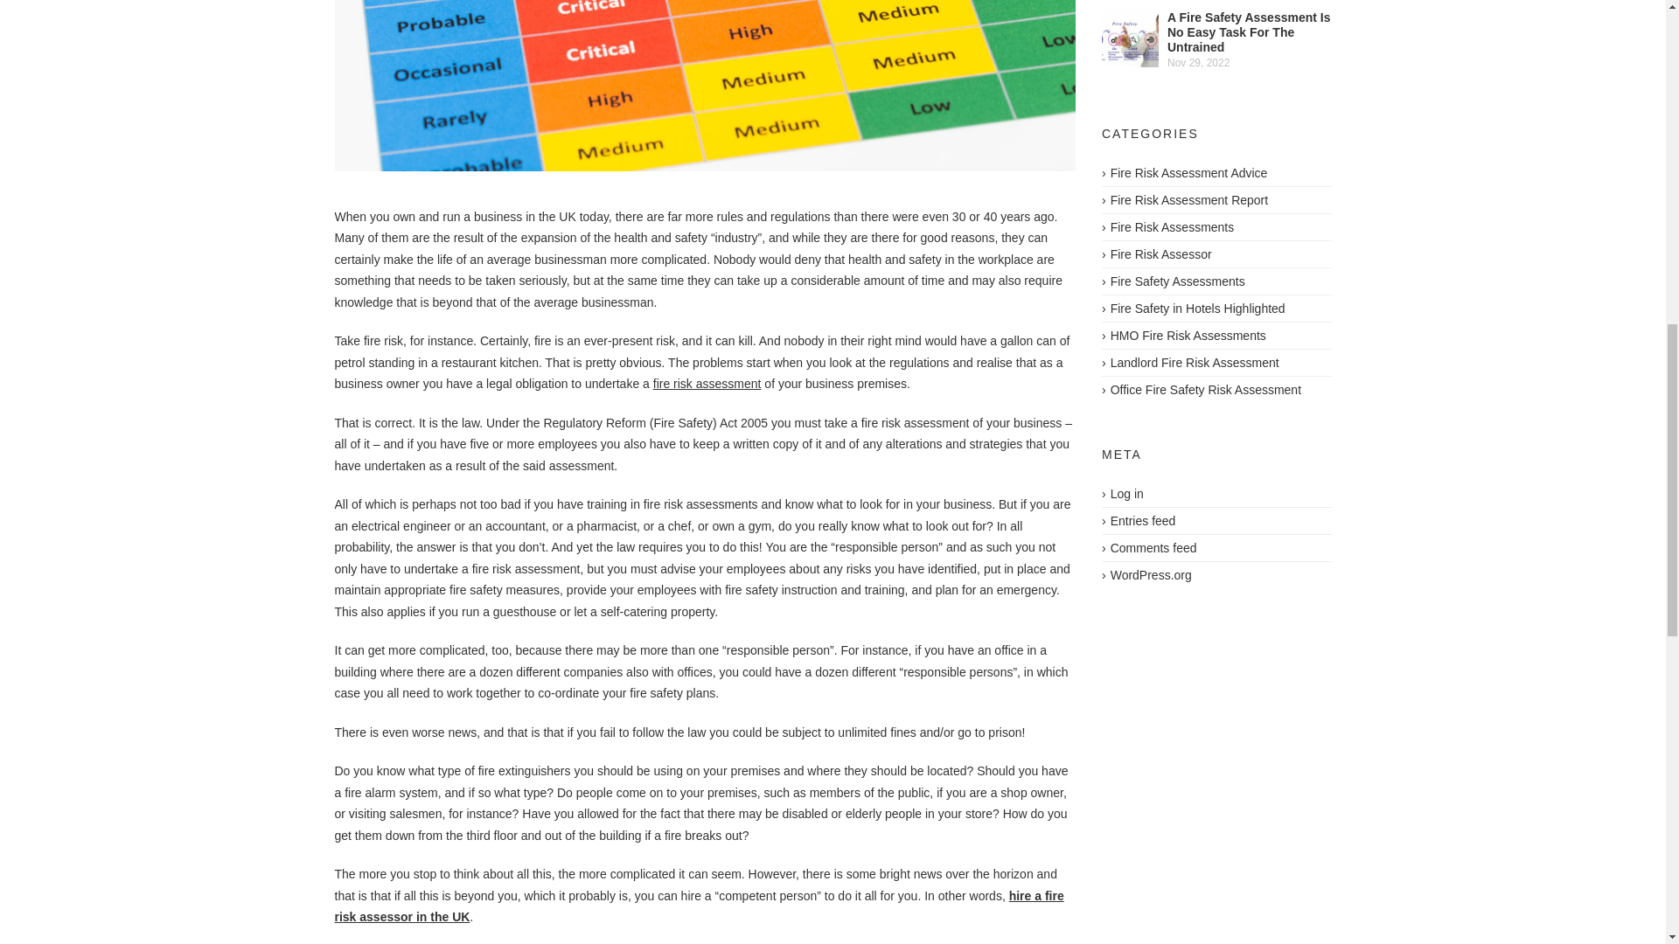 The width and height of the screenshot is (1679, 944). I want to click on fire risk assessment, so click(707, 383).